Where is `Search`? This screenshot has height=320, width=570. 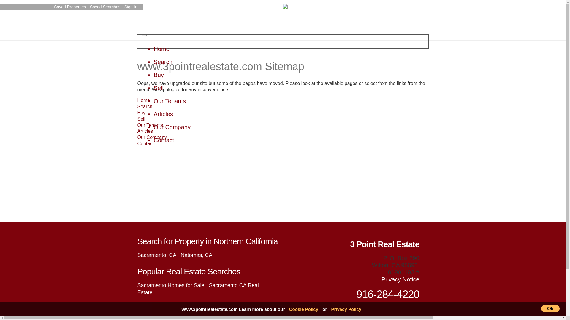 Search is located at coordinates (163, 62).